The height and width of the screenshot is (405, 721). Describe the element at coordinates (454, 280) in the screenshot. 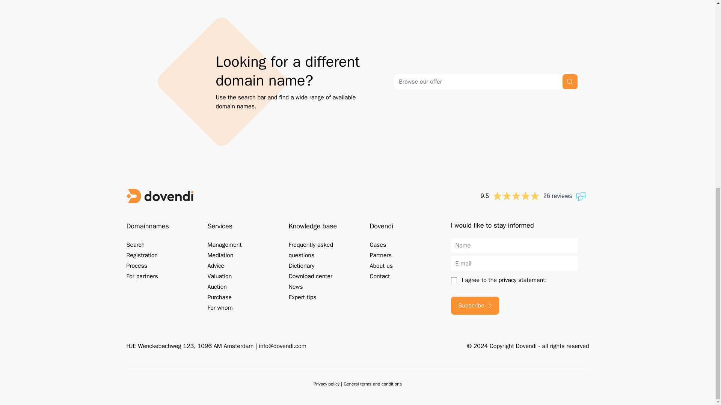

I see `on` at that location.